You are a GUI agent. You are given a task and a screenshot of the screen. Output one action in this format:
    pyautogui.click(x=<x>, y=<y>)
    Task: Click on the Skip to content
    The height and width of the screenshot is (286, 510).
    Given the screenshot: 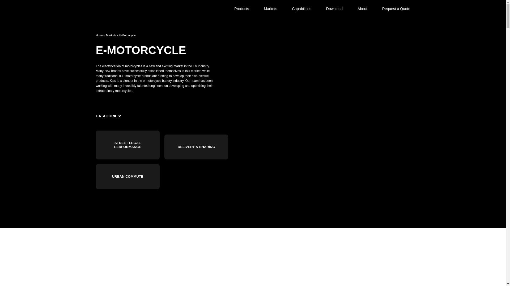 What is the action you would take?
    pyautogui.click(x=152, y=2)
    